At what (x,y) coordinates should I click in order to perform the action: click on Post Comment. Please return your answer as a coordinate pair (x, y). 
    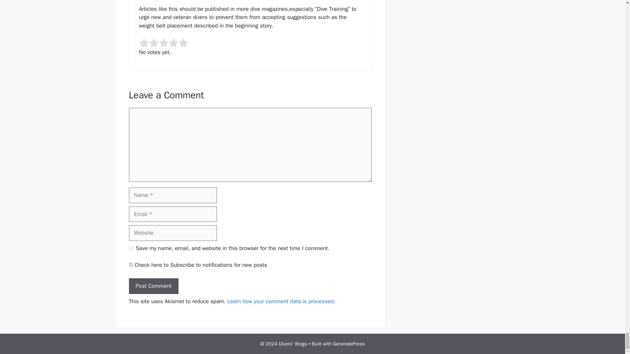
    Looking at the image, I should click on (153, 286).